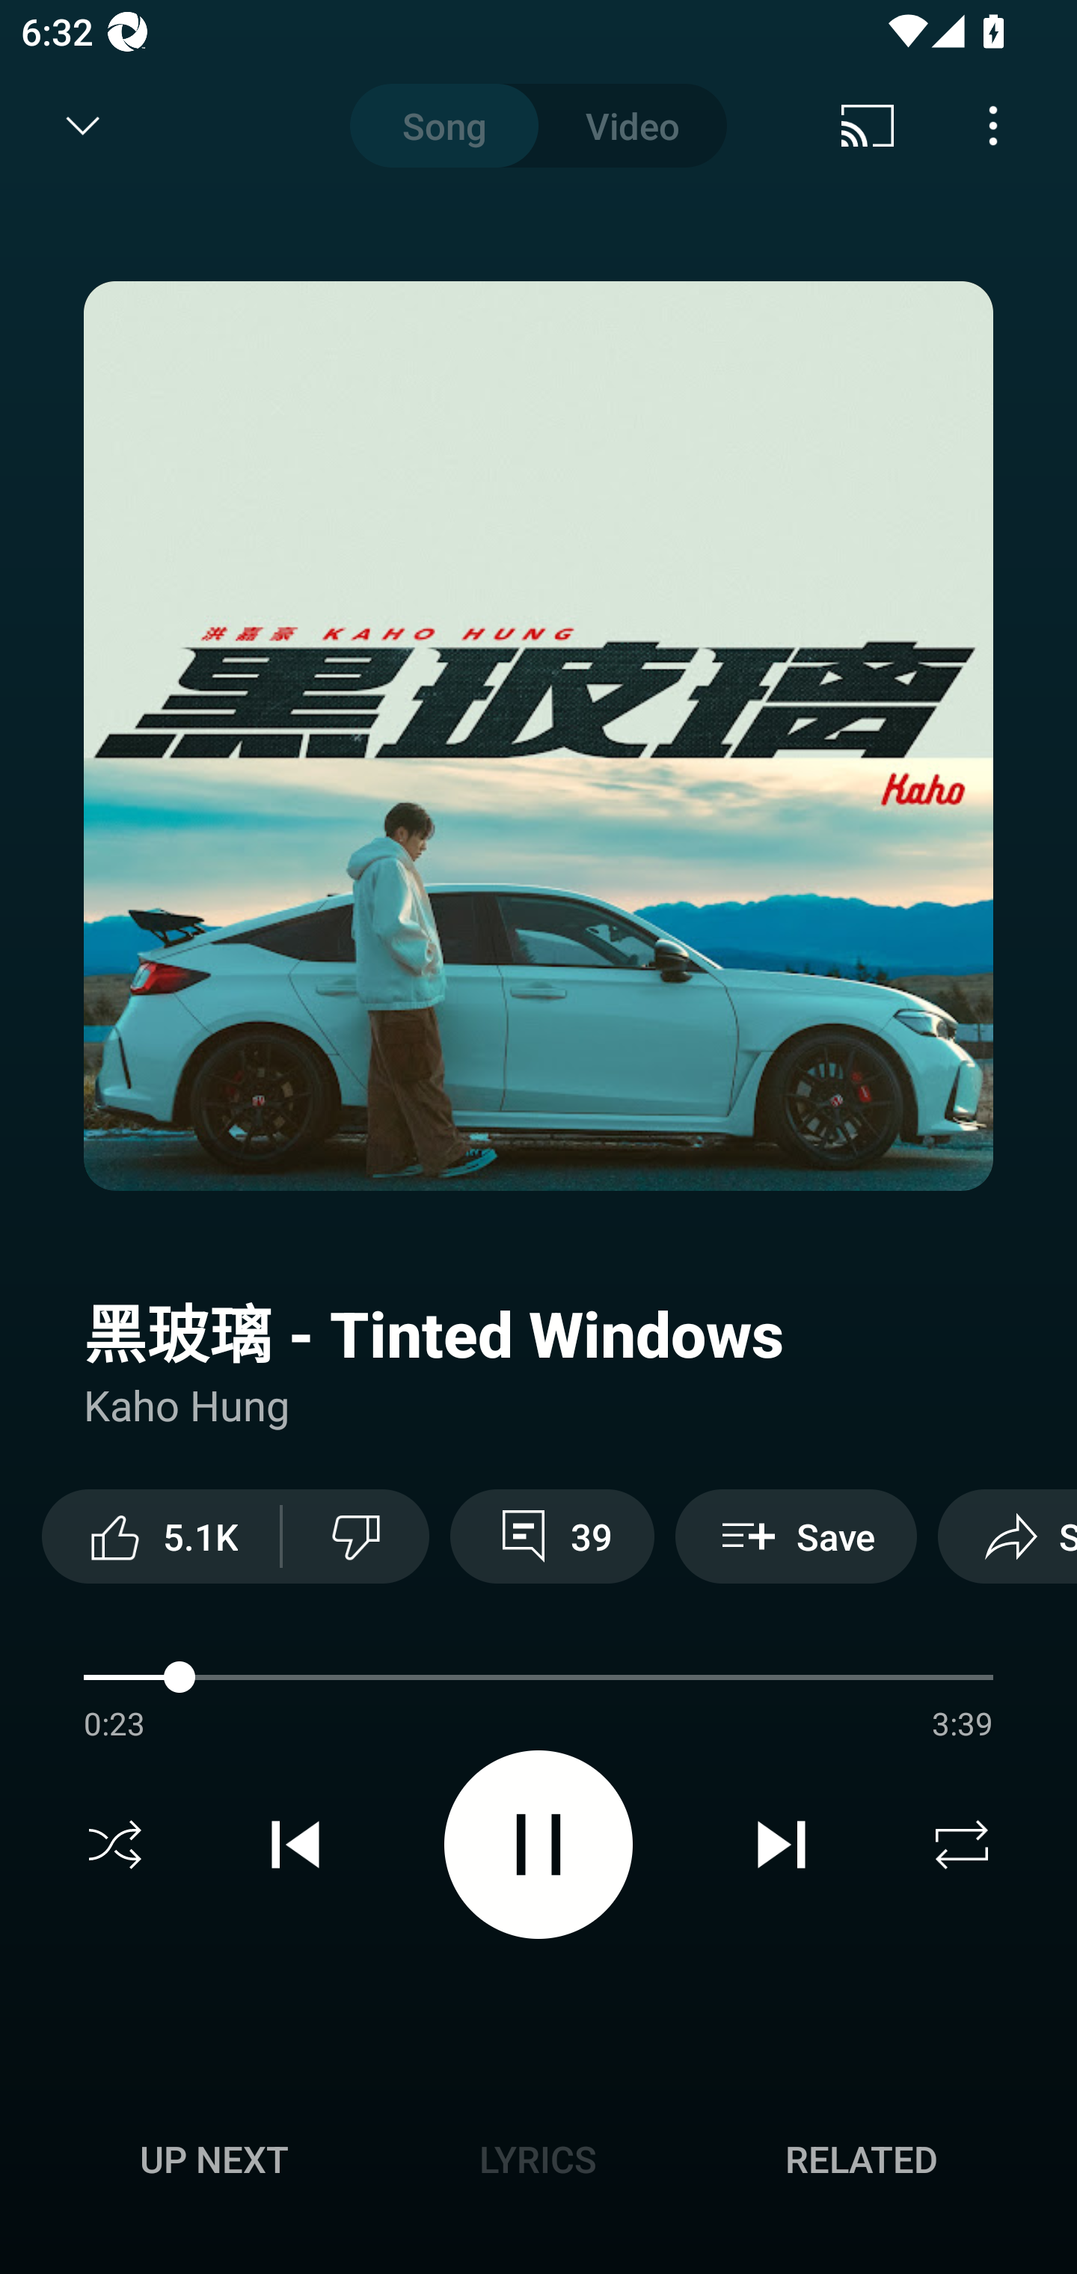 The width and height of the screenshot is (1077, 2274). What do you see at coordinates (295, 1845) in the screenshot?
I see `Previous track` at bounding box center [295, 1845].